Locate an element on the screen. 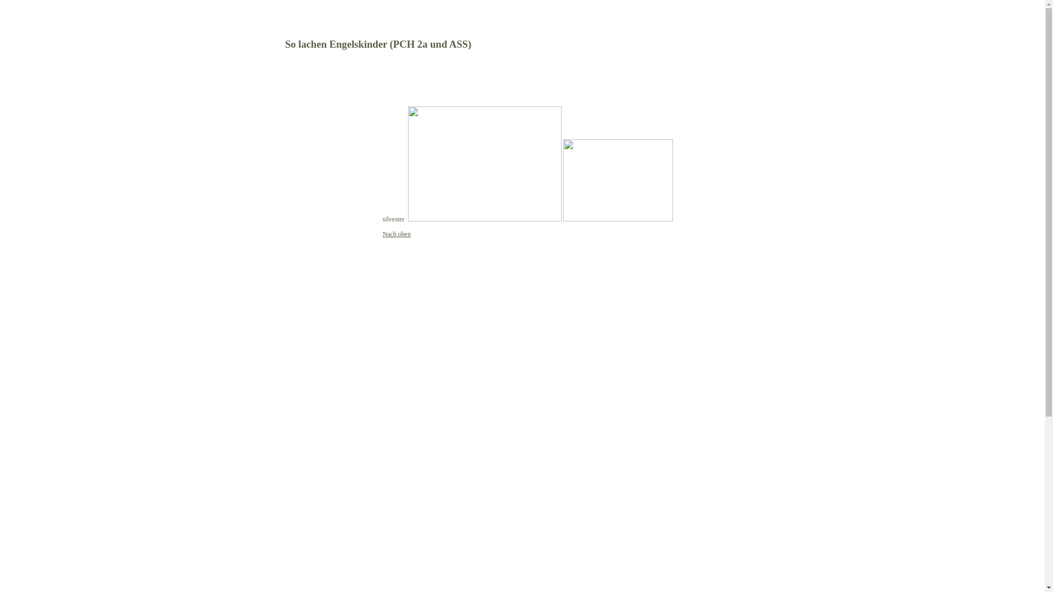 This screenshot has height=592, width=1053. Galerie is located at coordinates (259, 276).